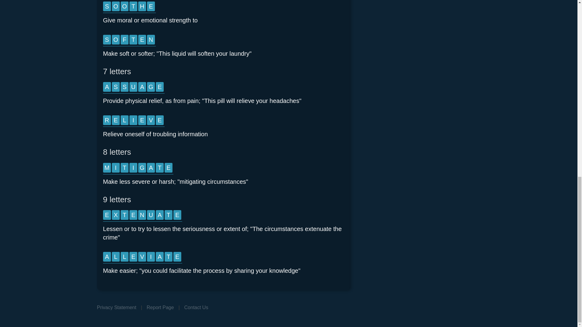 This screenshot has width=582, height=327. Describe the element at coordinates (142, 216) in the screenshot. I see `EXTENUATE` at that location.